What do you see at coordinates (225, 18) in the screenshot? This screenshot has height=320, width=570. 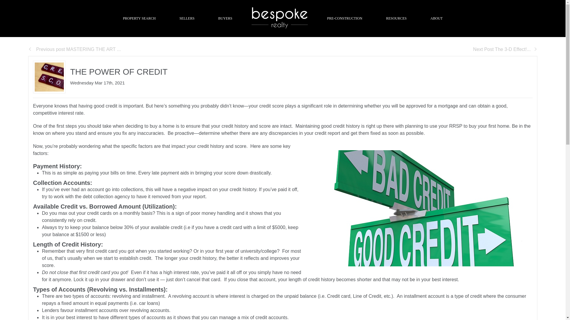 I see `Buyers` at bounding box center [225, 18].